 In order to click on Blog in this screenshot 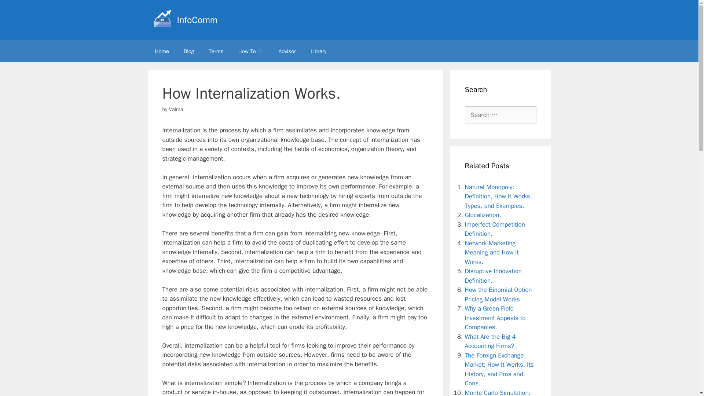, I will do `click(189, 51)`.